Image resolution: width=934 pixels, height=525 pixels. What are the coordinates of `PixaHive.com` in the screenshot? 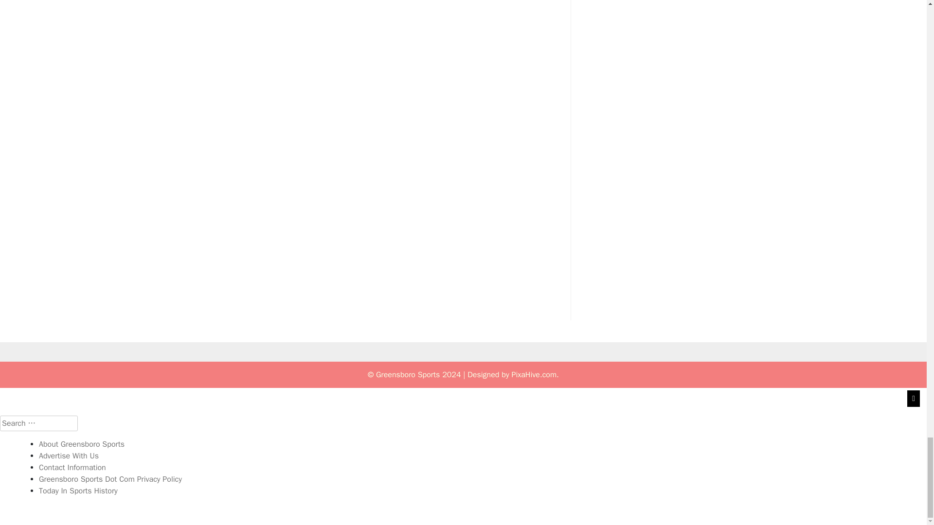 It's located at (534, 374).